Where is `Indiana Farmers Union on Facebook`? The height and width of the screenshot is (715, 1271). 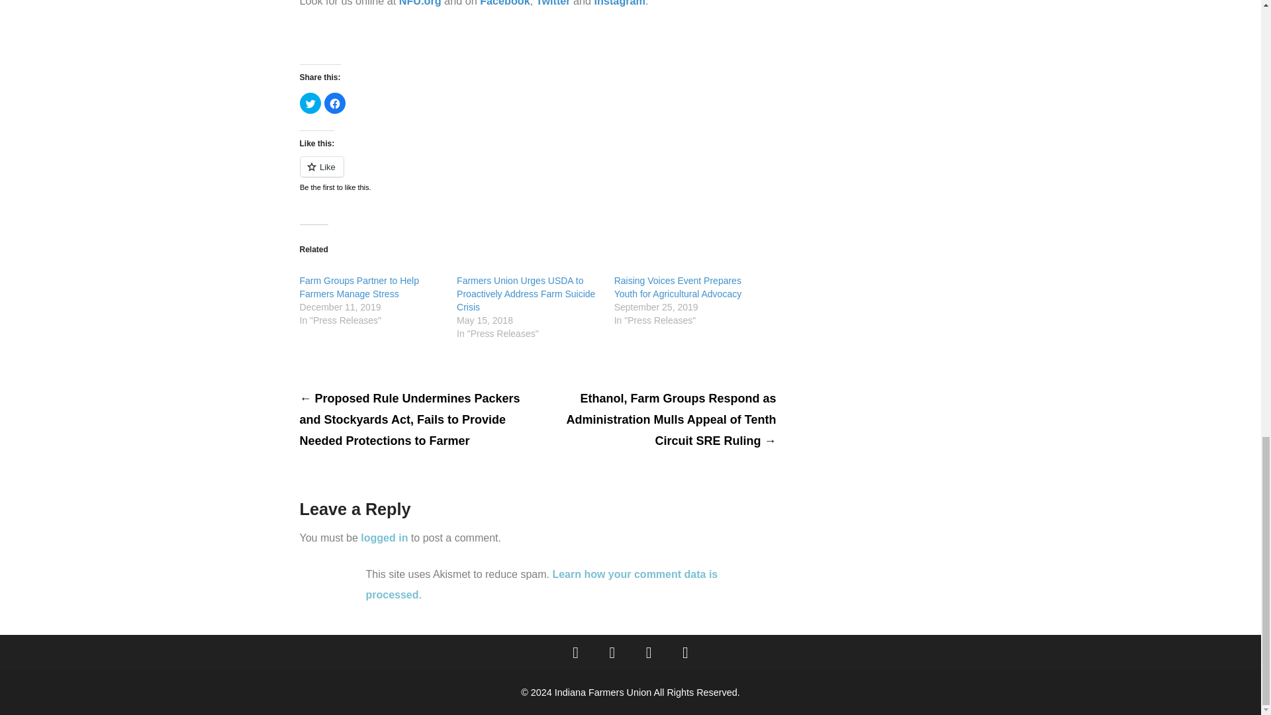
Indiana Farmers Union on Facebook is located at coordinates (576, 653).